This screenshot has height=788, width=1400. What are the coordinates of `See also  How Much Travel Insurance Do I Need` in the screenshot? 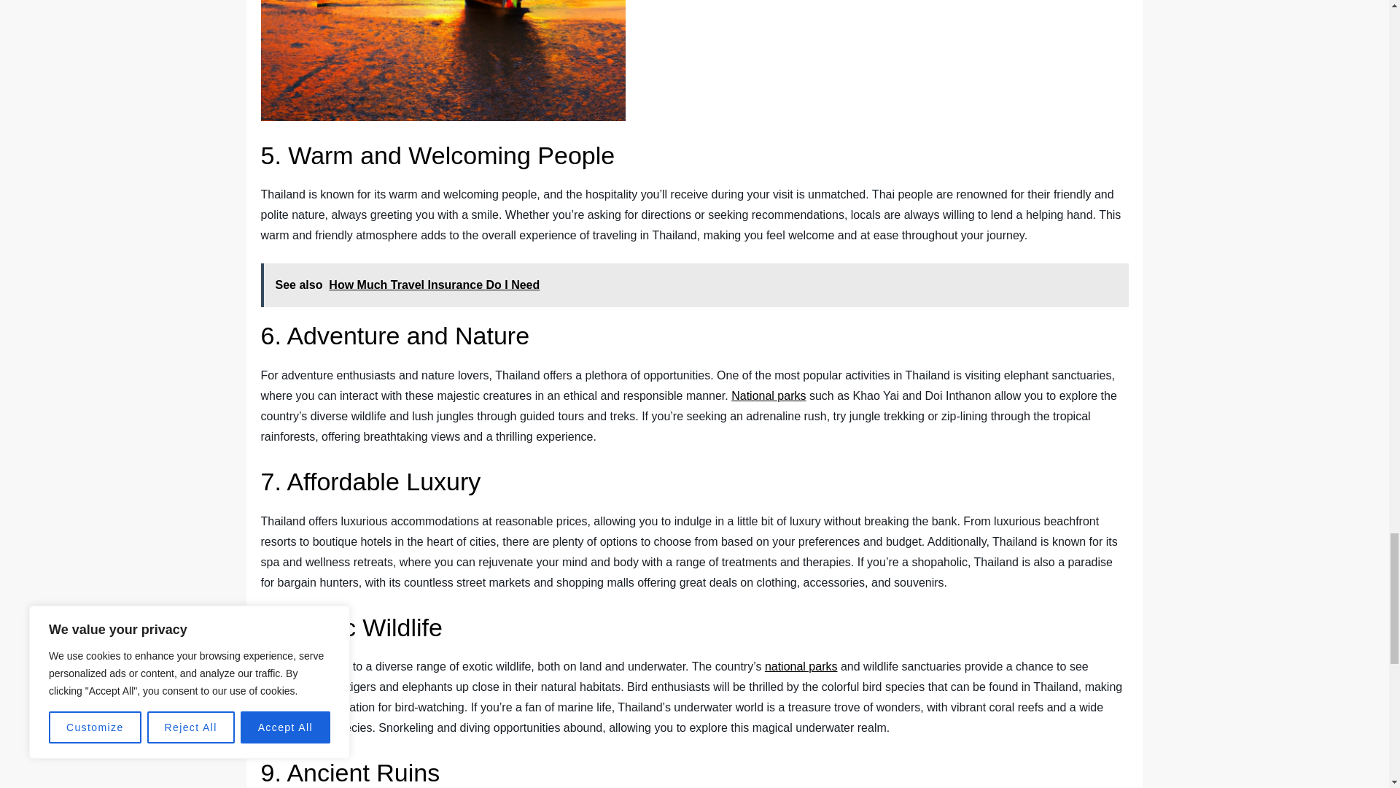 It's located at (694, 285).